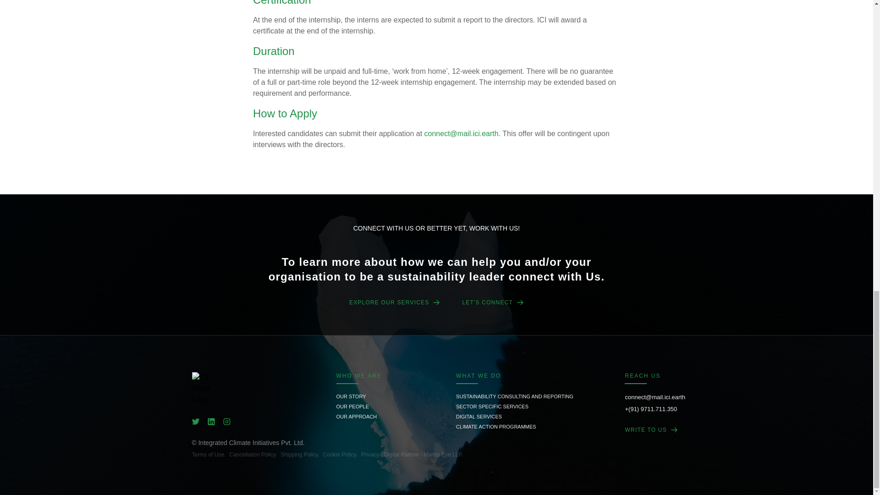 This screenshot has height=495, width=880. Describe the element at coordinates (493, 302) in the screenshot. I see `LET'S CONNECT` at that location.